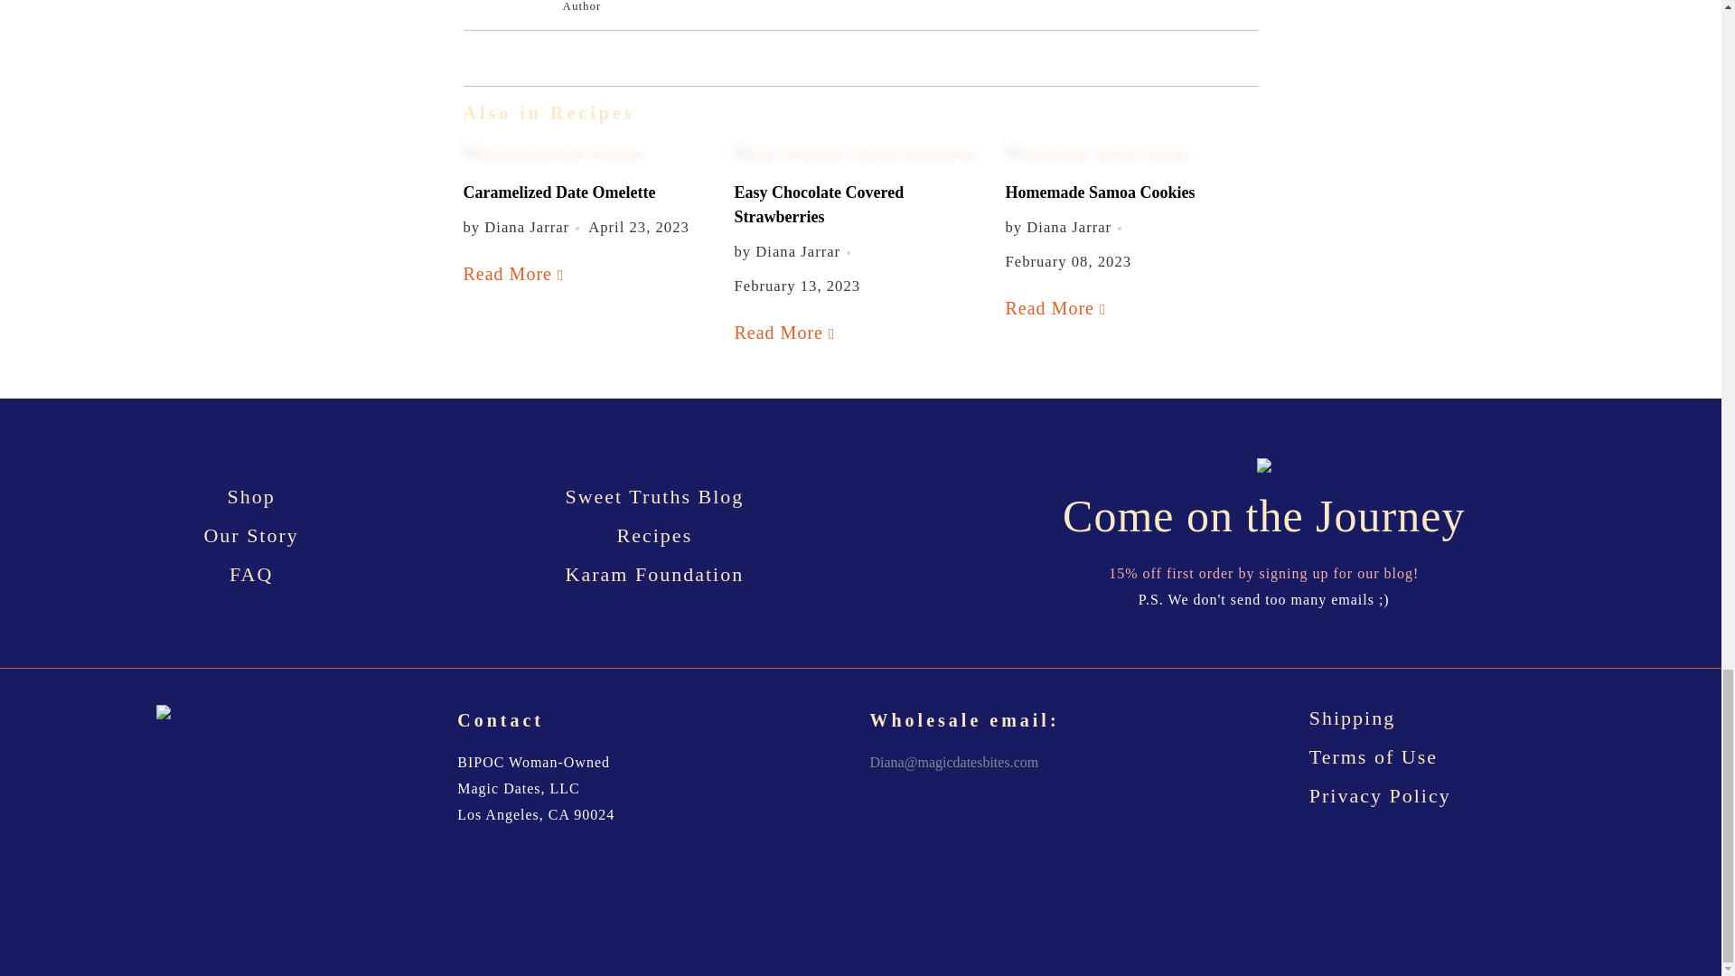  What do you see at coordinates (819, 204) in the screenshot?
I see `Easy Chocolate Covered Strawberries` at bounding box center [819, 204].